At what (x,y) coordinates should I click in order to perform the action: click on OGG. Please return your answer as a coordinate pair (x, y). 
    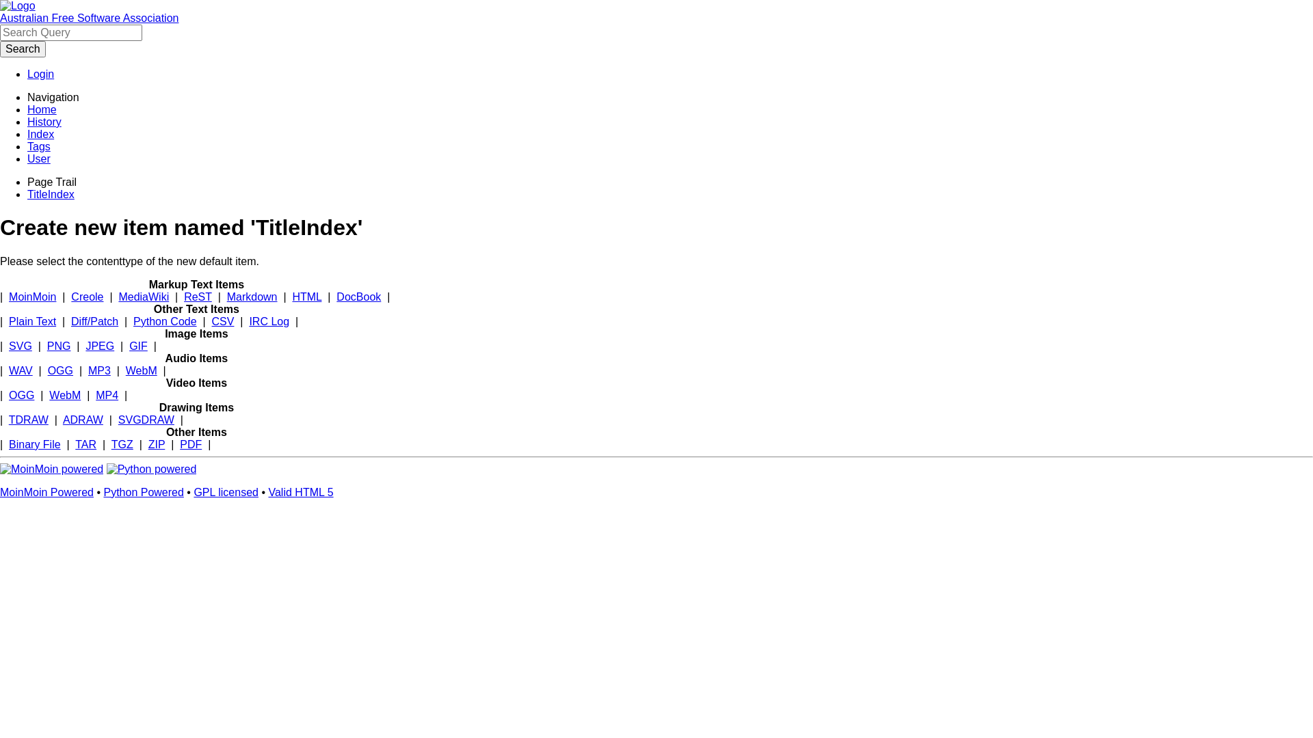
    Looking at the image, I should click on (22, 395).